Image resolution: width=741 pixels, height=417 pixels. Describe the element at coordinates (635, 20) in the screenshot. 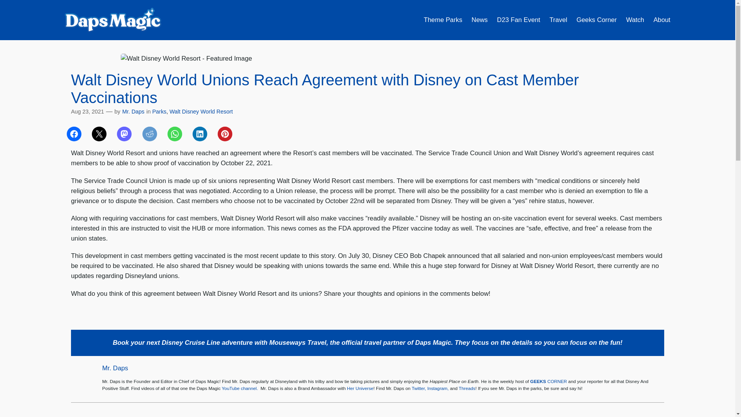

I see `Watch` at that location.